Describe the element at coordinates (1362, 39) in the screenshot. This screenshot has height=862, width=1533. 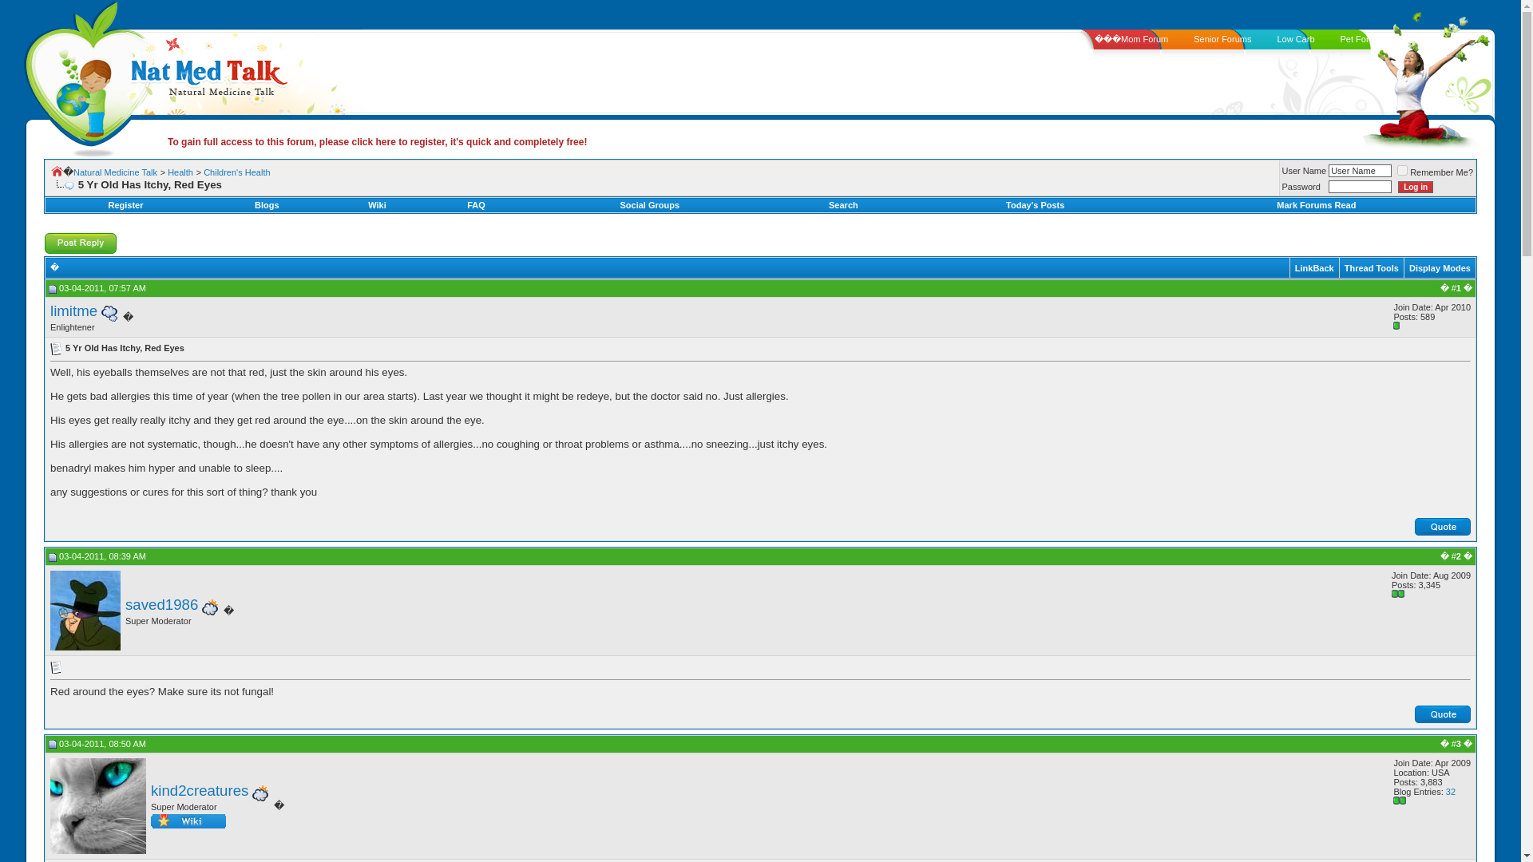
I see `Pet Forums` at that location.